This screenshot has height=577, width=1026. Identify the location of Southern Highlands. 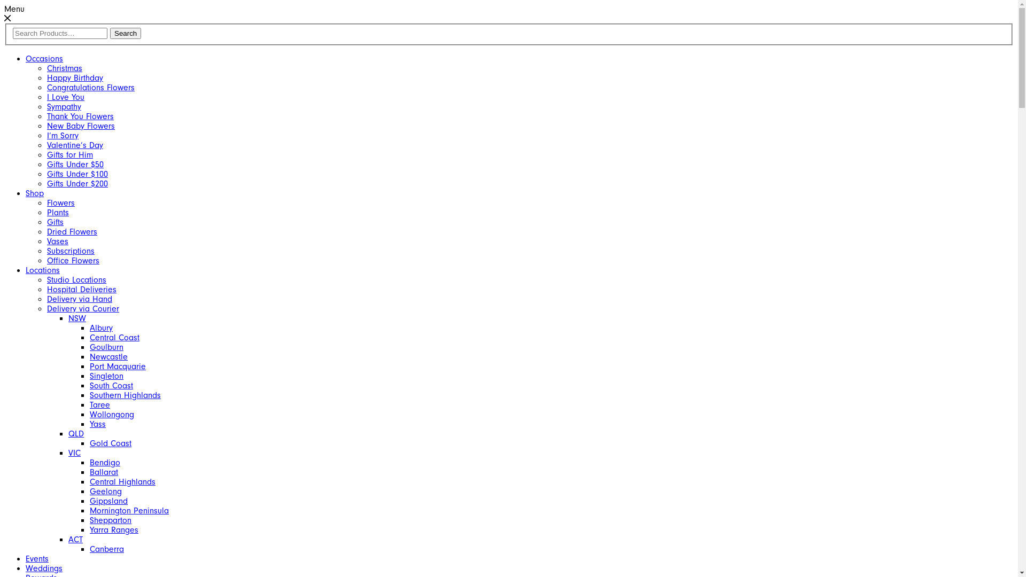
(125, 395).